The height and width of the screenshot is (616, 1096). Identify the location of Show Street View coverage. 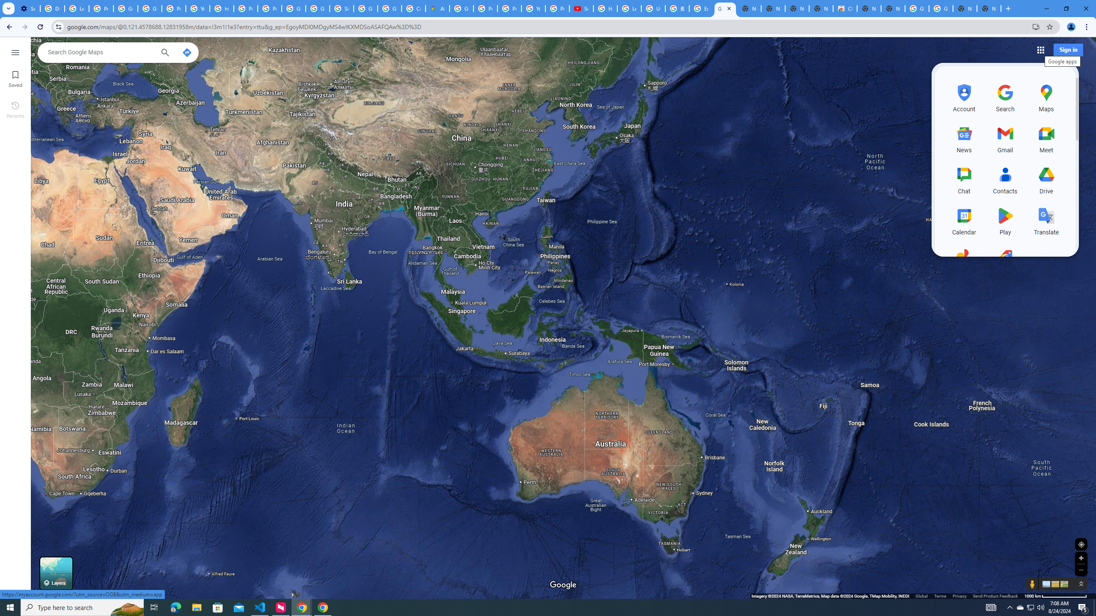
(1032, 583).